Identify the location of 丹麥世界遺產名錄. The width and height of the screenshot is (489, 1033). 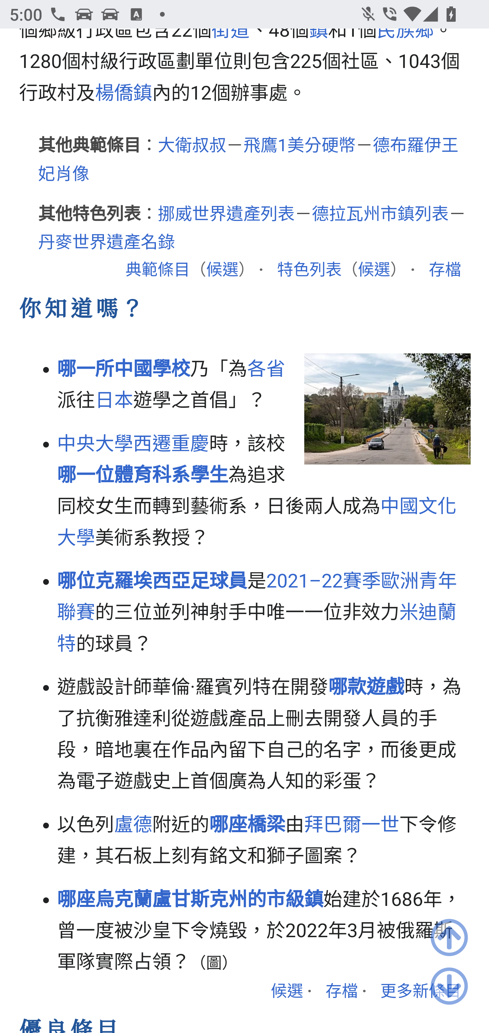
(107, 244).